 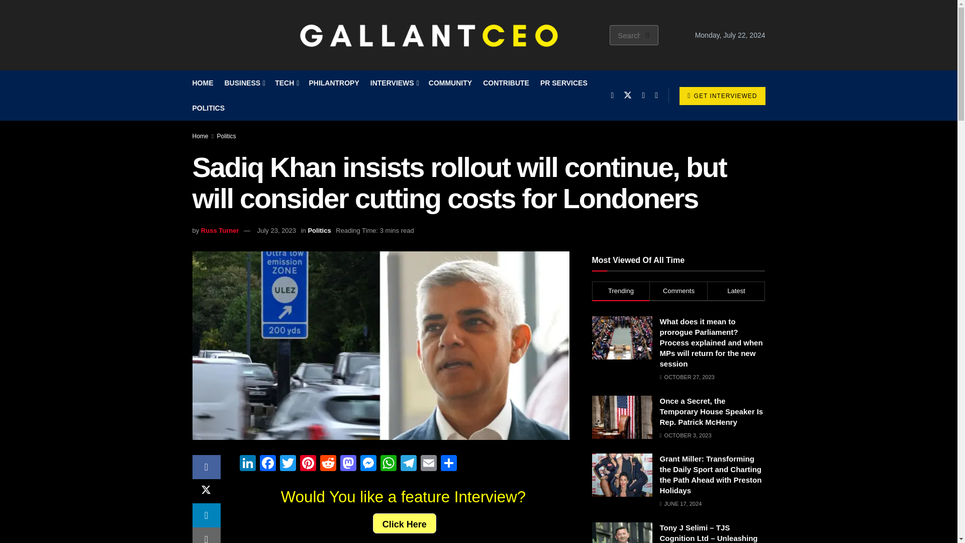 What do you see at coordinates (506, 83) in the screenshot?
I see `CONTRIBUTE` at bounding box center [506, 83].